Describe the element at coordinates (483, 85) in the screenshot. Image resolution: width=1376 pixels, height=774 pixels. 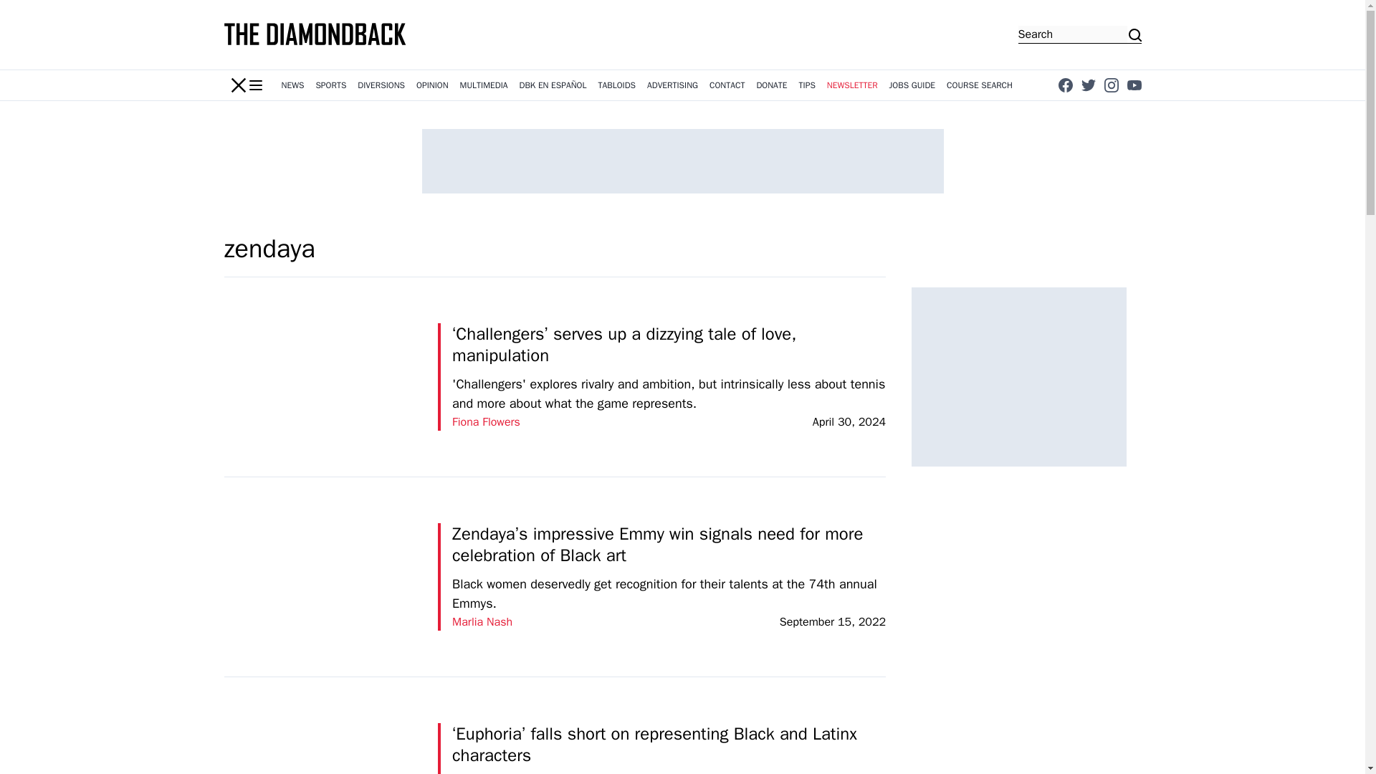
I see `Multimedia` at that location.